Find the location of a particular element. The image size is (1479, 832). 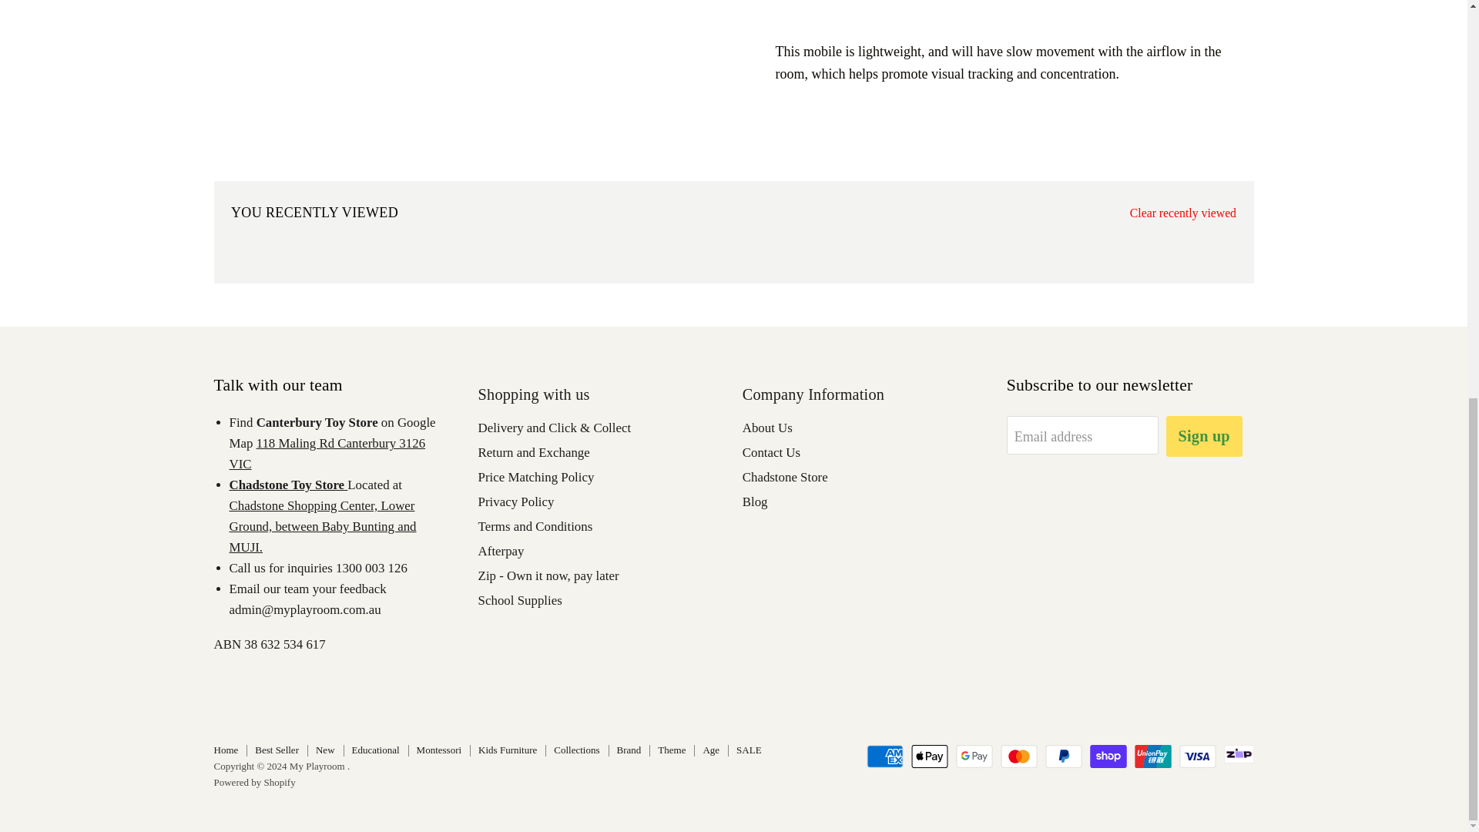

PayPal is located at coordinates (1064, 756).